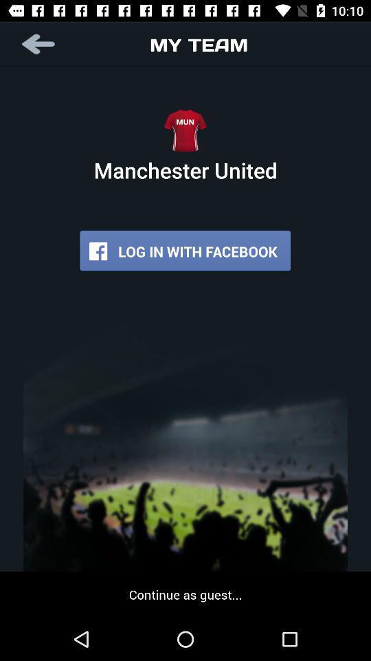  I want to click on press continue as guest... item, so click(185, 594).